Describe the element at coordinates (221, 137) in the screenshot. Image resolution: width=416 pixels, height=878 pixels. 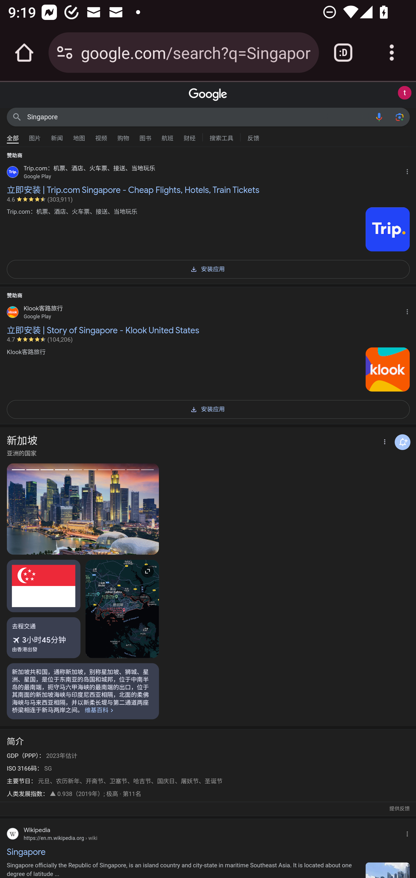
I see `搜索工具` at that location.